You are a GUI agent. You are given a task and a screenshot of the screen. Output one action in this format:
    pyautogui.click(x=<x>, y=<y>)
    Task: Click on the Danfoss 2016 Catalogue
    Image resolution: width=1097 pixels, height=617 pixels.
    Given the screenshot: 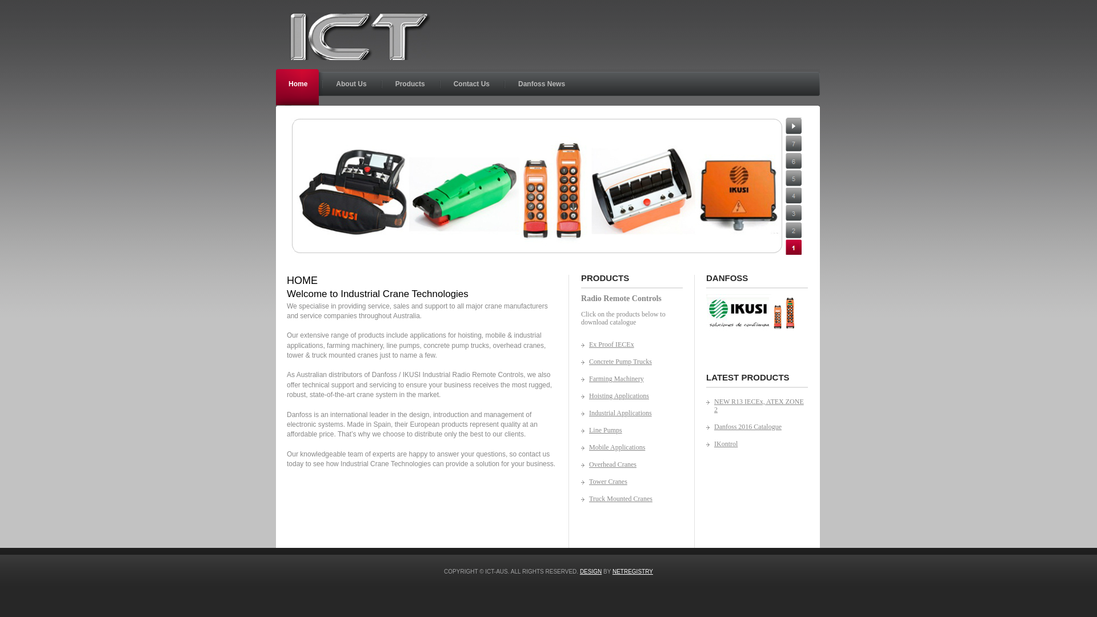 What is the action you would take?
    pyautogui.click(x=757, y=427)
    